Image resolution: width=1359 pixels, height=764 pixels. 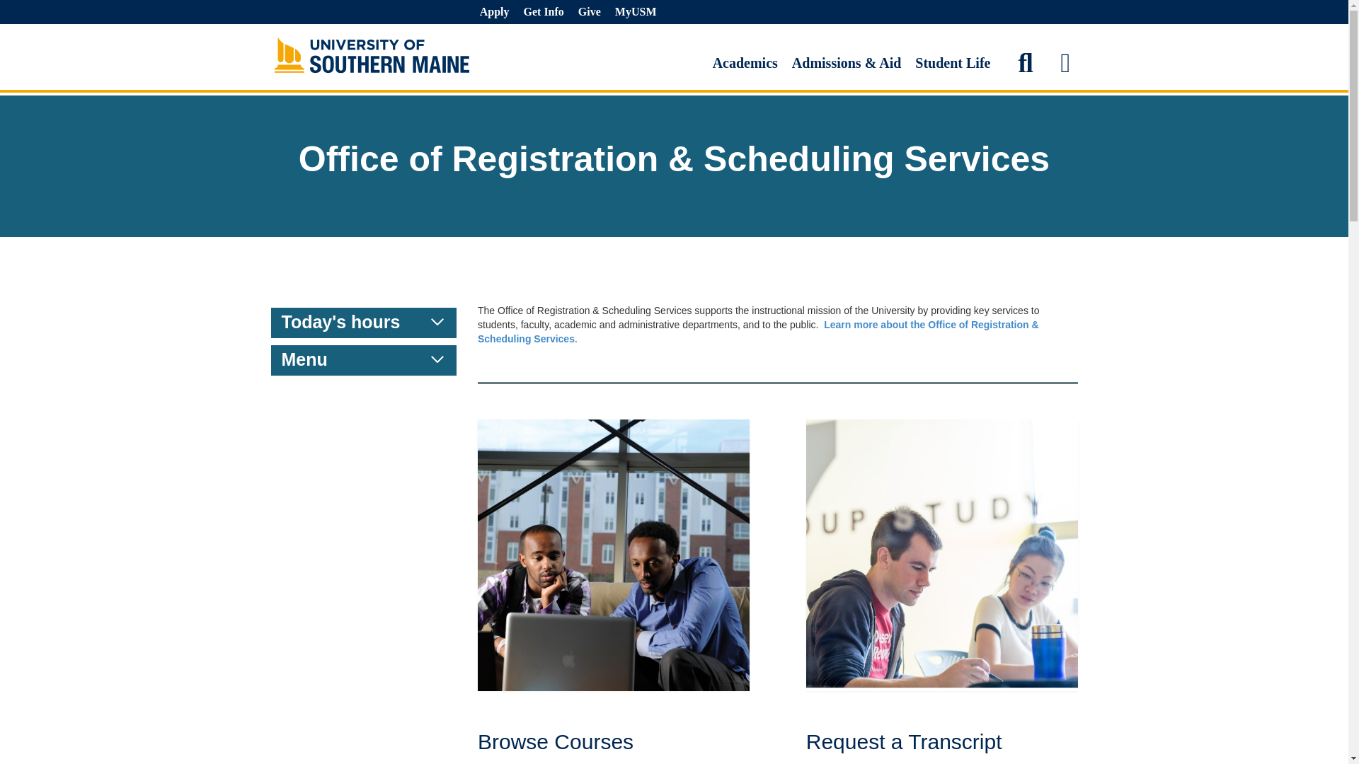 What do you see at coordinates (494, 11) in the screenshot?
I see `Apply` at bounding box center [494, 11].